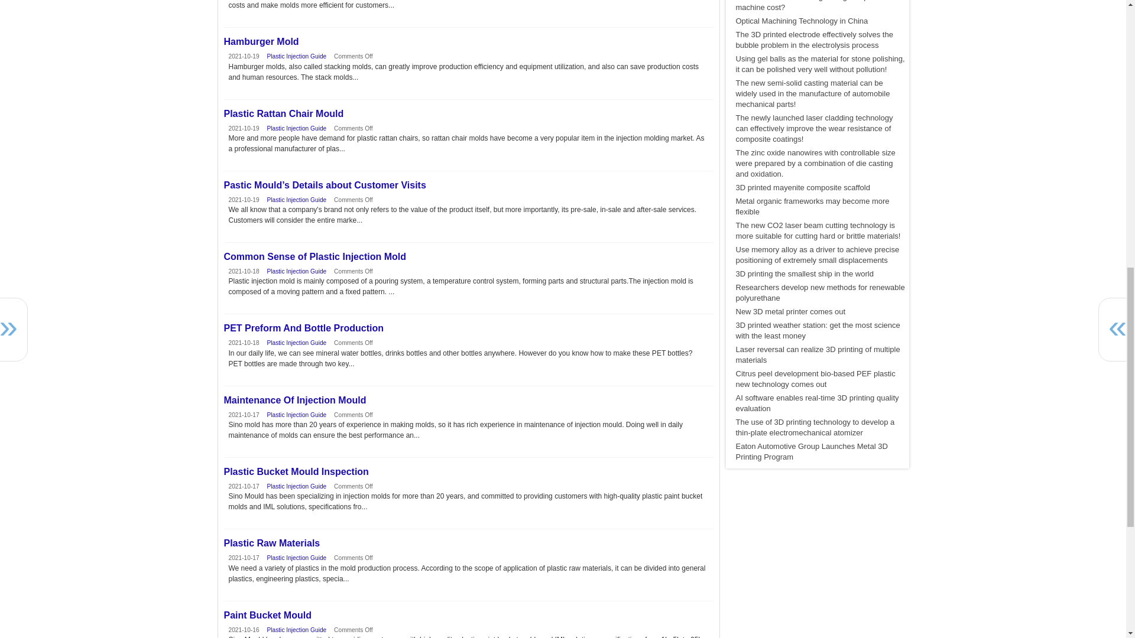 This screenshot has width=1135, height=638. I want to click on Plastic Raw Materials, so click(468, 543).